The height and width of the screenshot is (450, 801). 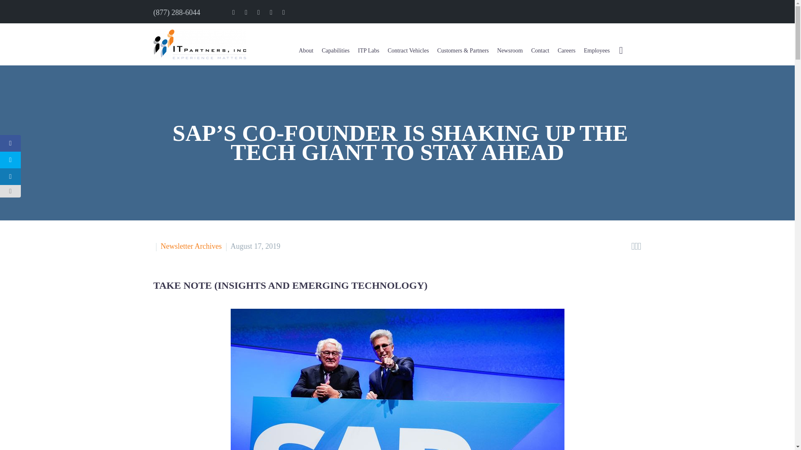 I want to click on YouTube, so click(x=284, y=12).